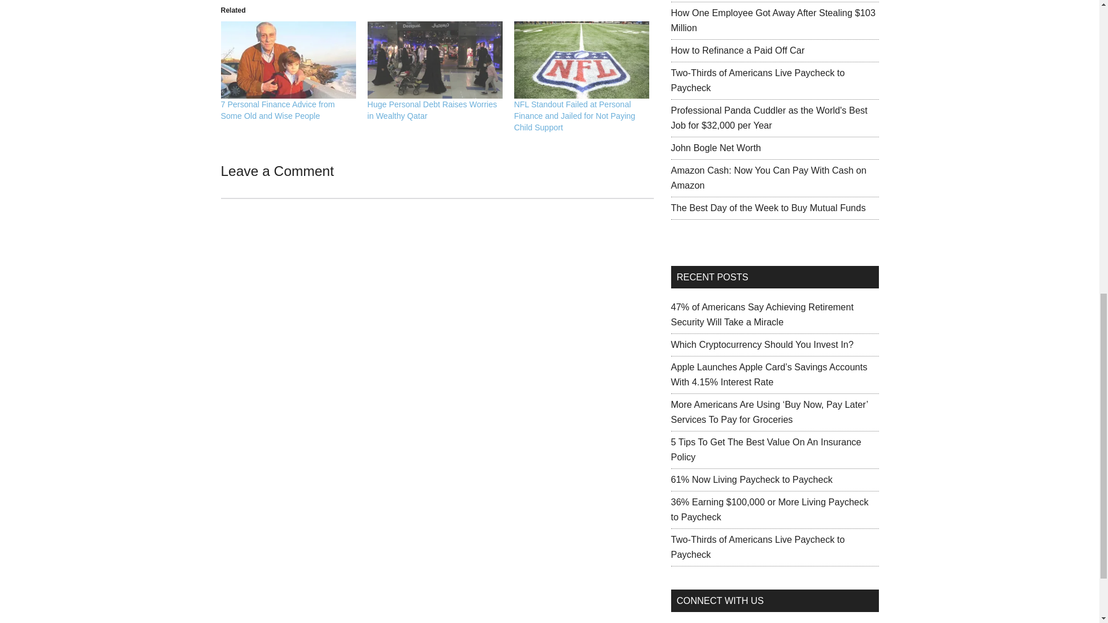 The image size is (1108, 623). I want to click on Two-Thirds of Americans Live Paycheck to Paycheck, so click(757, 80).